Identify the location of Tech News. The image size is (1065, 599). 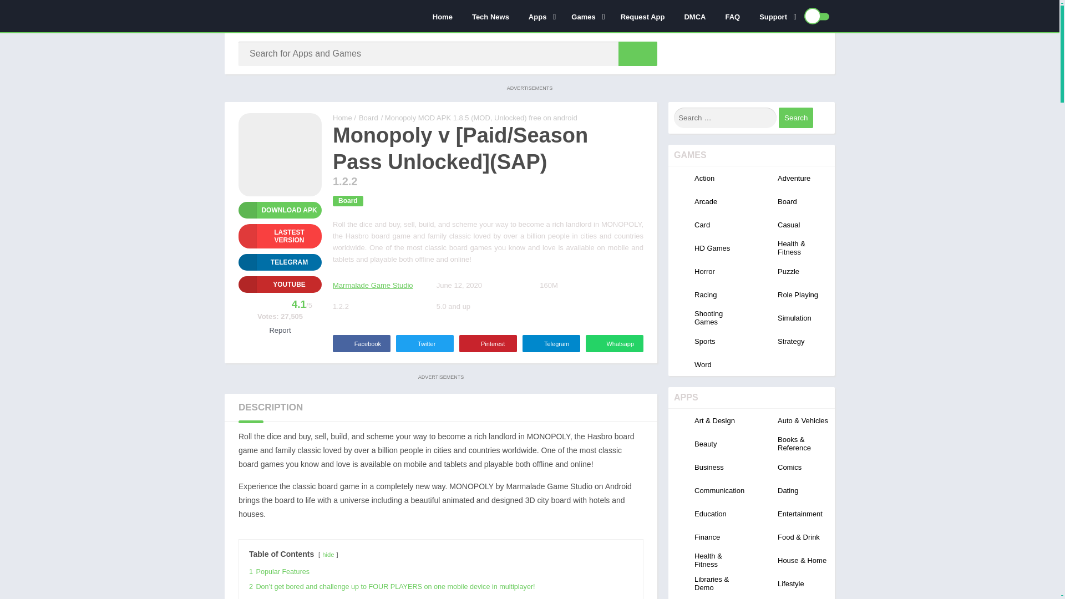
(489, 16).